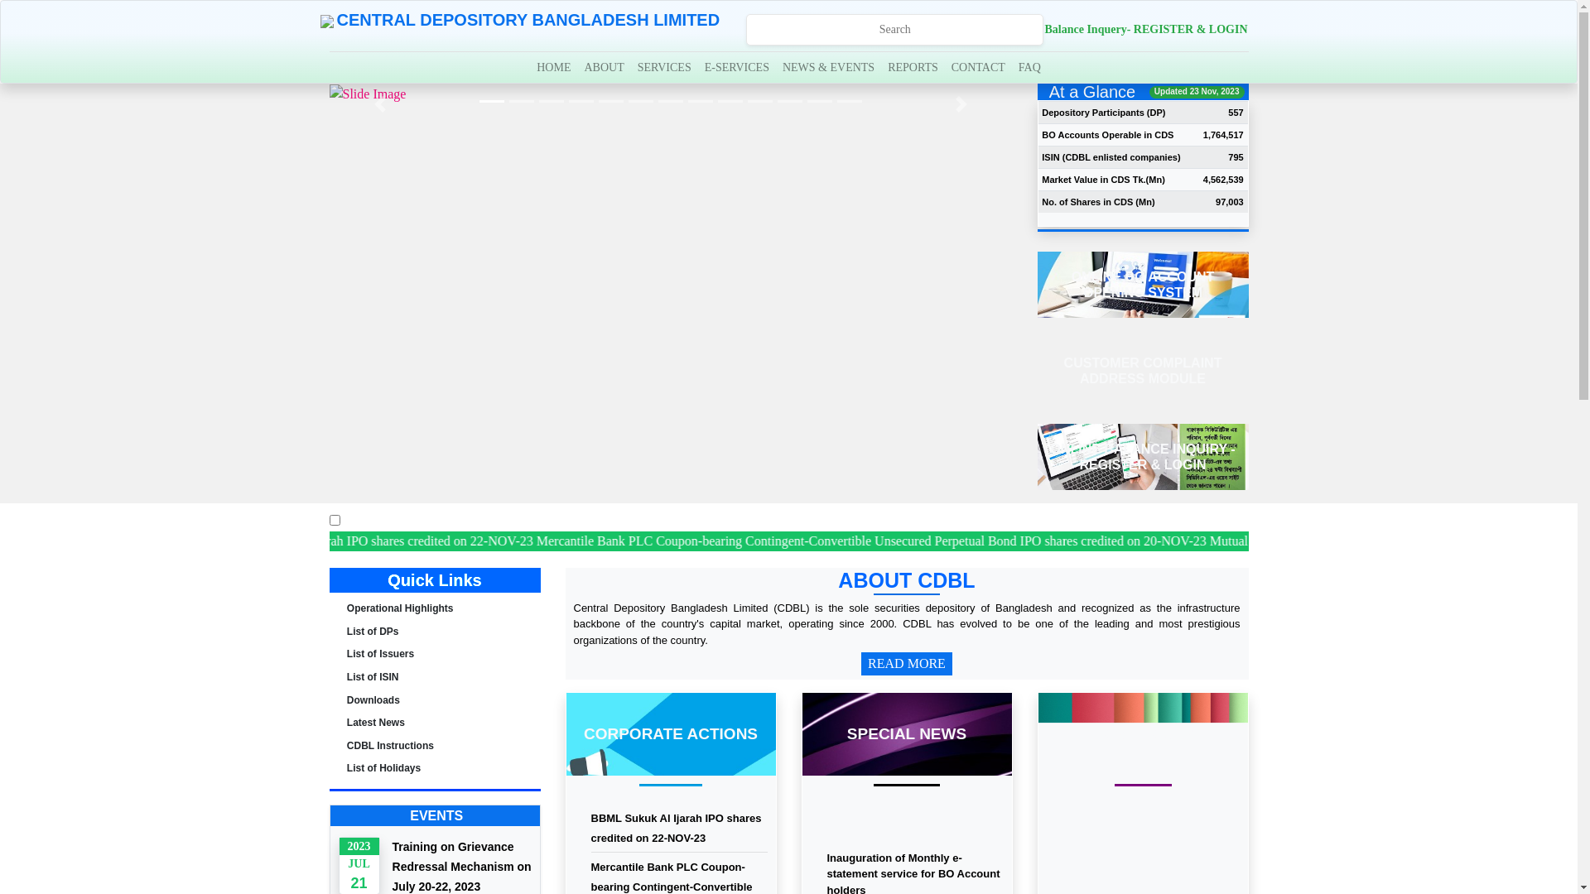 The image size is (1590, 894). Describe the element at coordinates (1098, 202) in the screenshot. I see `No. of Shares in CDS (Mn)` at that location.